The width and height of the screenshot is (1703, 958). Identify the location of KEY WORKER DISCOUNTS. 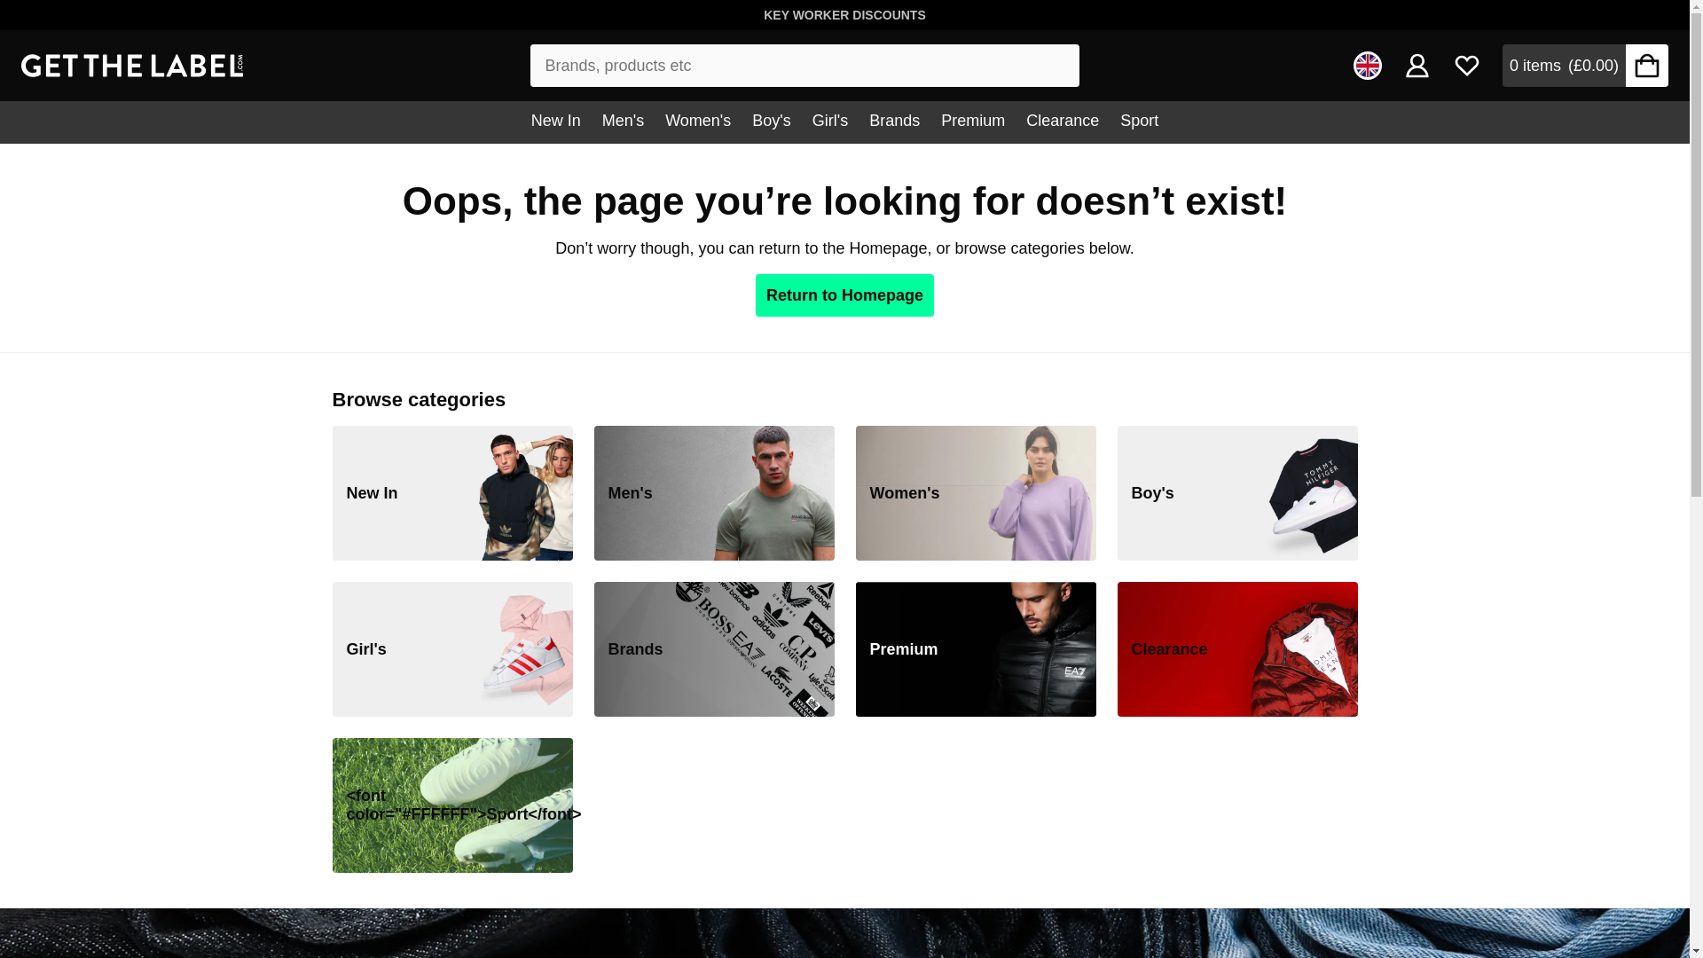
(844, 14).